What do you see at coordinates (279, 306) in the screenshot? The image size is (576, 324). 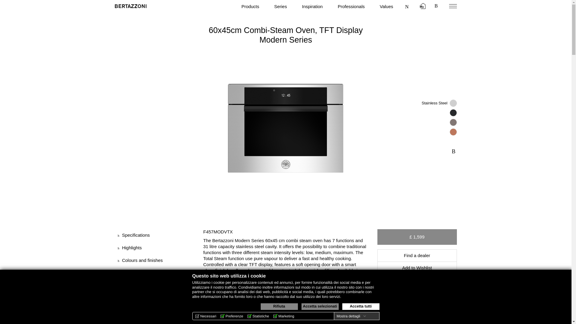 I see `Rifiuta` at bounding box center [279, 306].